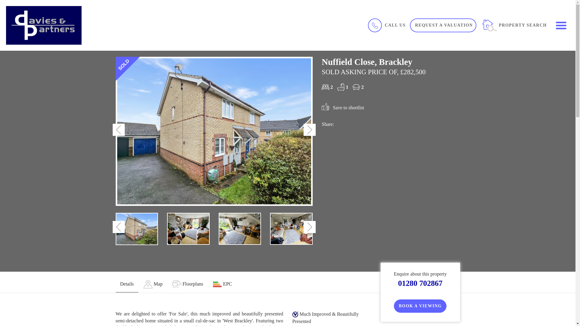 This screenshot has height=326, width=580. I want to click on MENU, so click(560, 25).